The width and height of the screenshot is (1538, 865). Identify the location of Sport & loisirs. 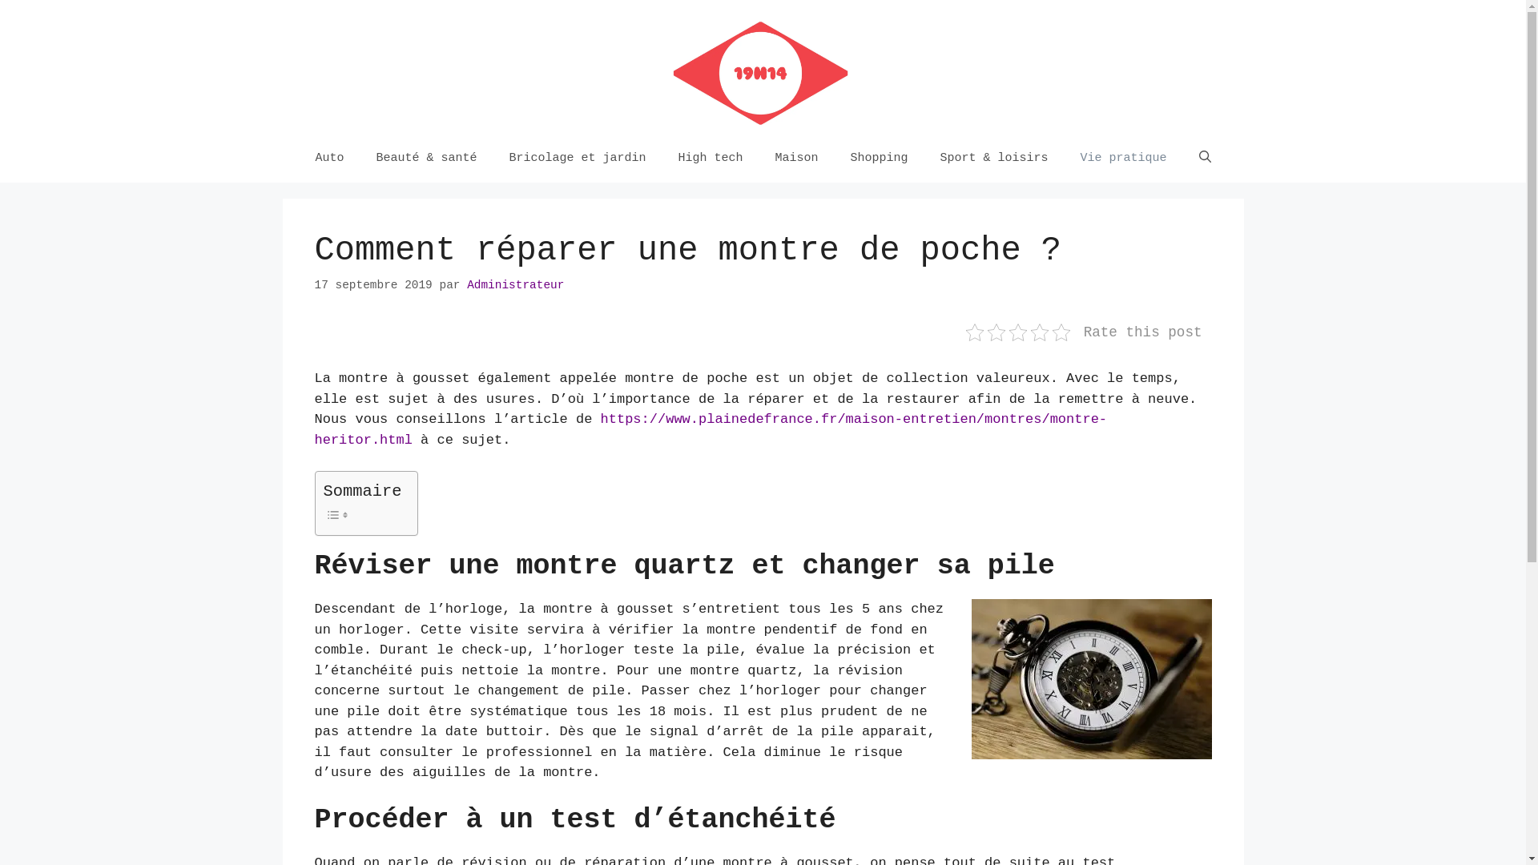
(995, 159).